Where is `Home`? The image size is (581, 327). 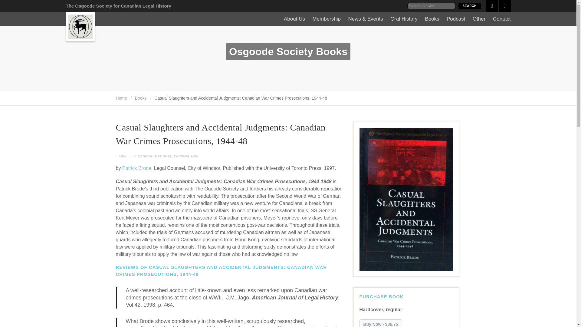 Home is located at coordinates (121, 98).